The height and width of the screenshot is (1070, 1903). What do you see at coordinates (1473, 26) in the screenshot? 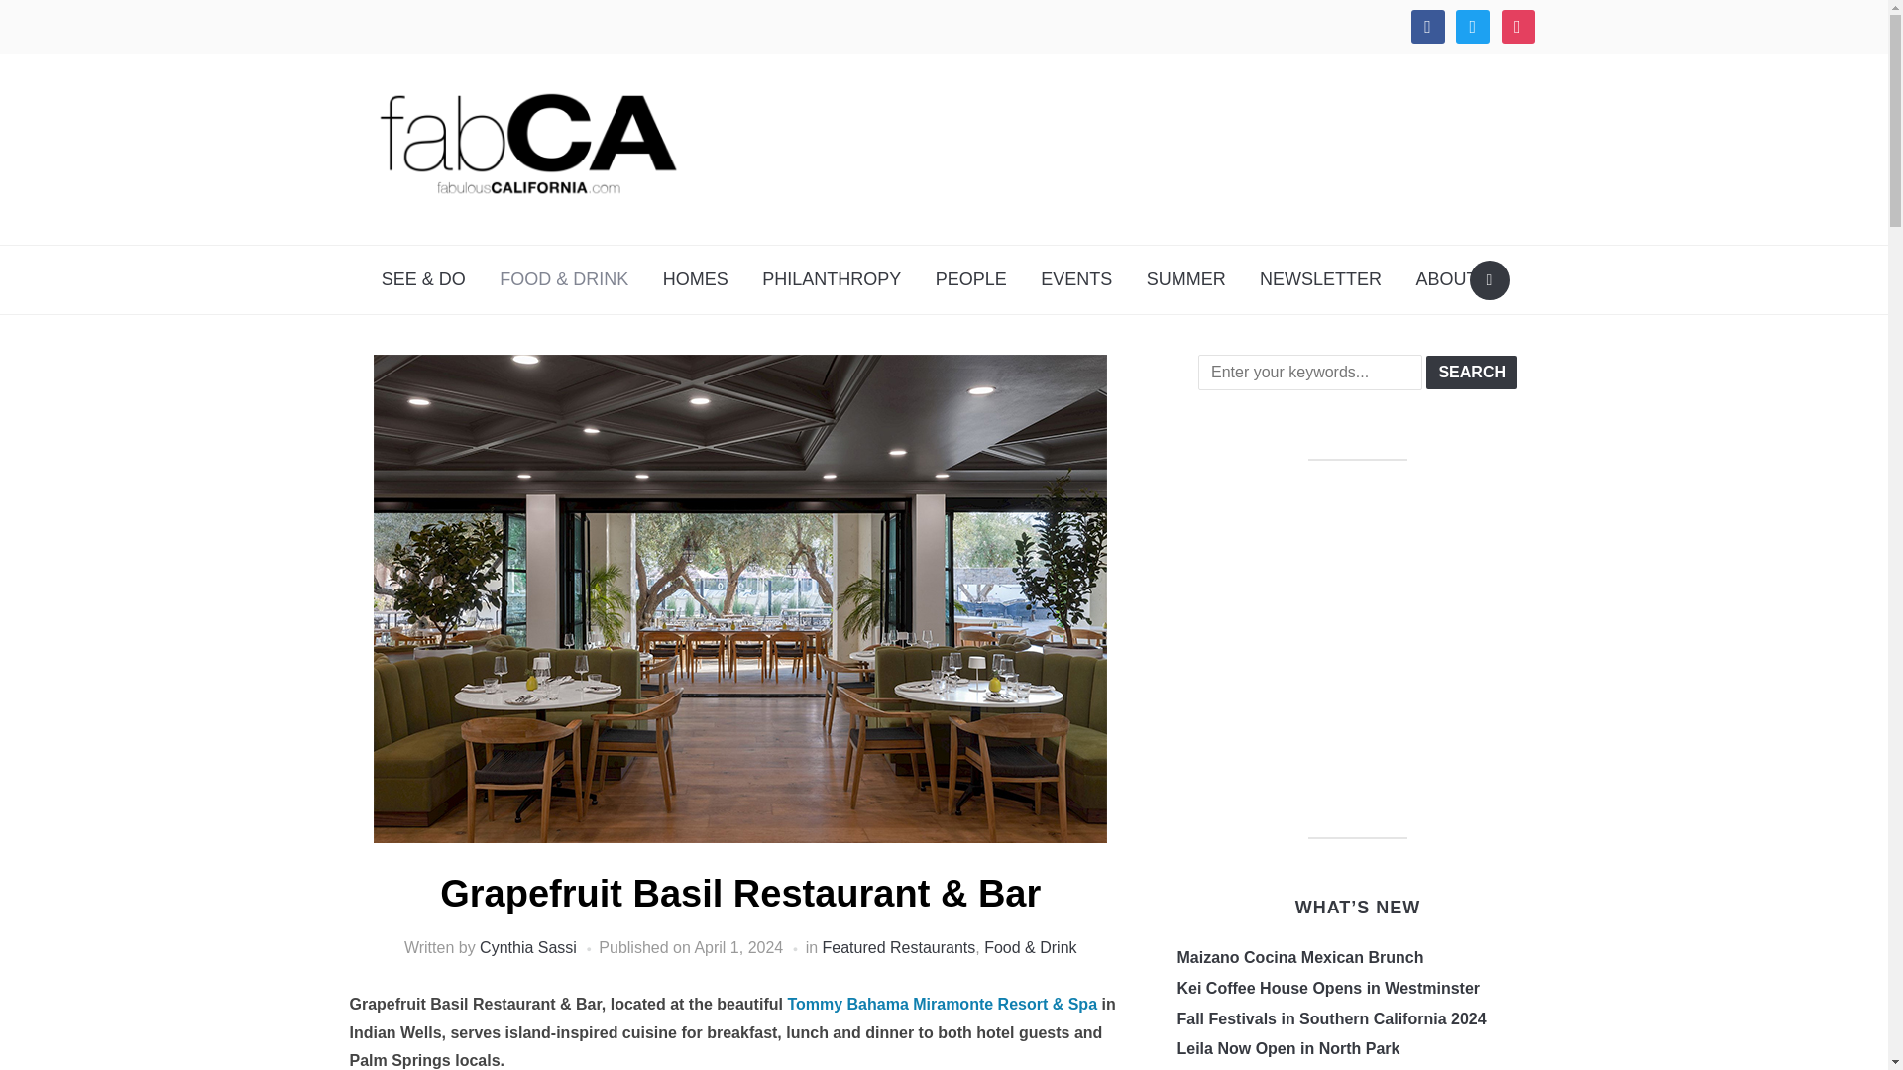
I see `twitter` at bounding box center [1473, 26].